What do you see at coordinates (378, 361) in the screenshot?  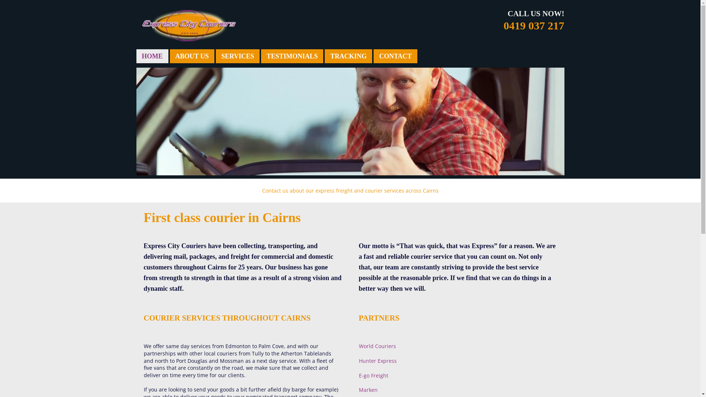 I see `Hunter Express` at bounding box center [378, 361].